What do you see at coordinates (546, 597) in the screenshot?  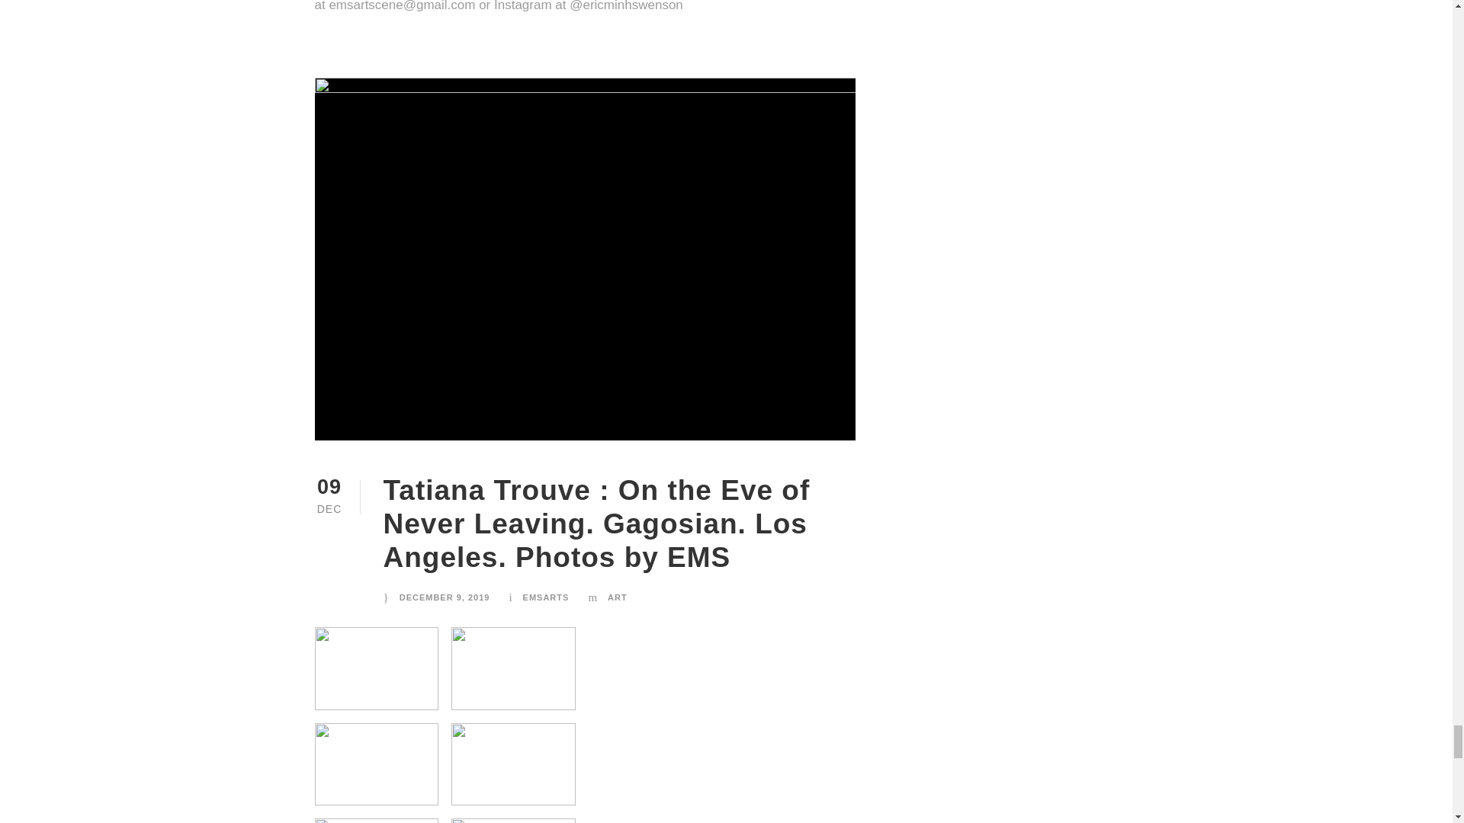 I see `Posts by emsarts` at bounding box center [546, 597].